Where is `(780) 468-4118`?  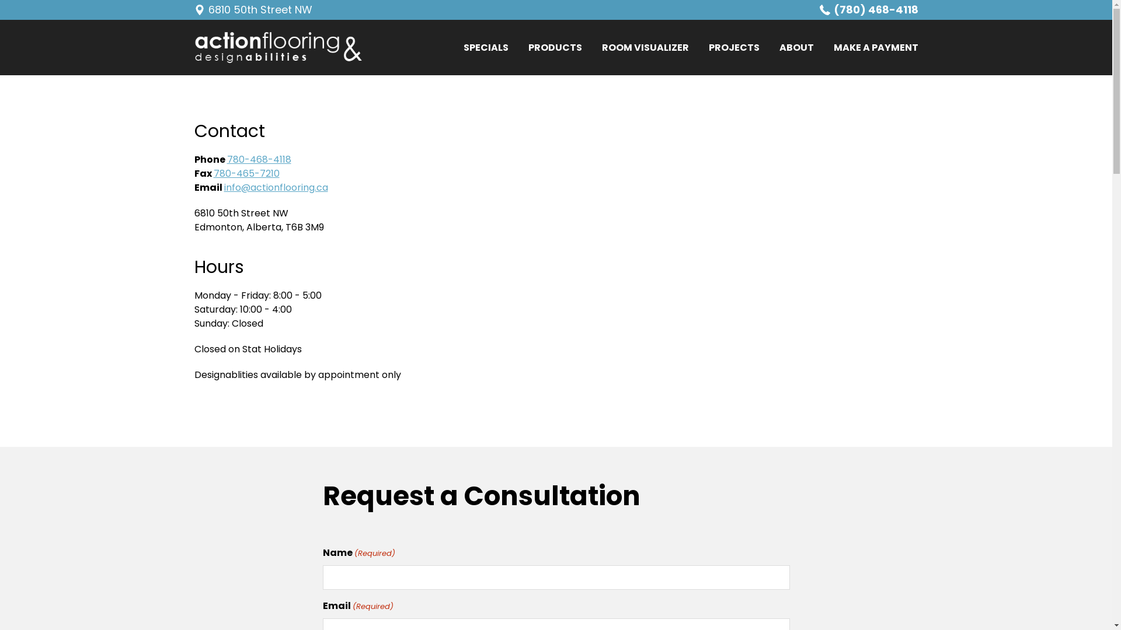
(780) 468-4118 is located at coordinates (869, 10).